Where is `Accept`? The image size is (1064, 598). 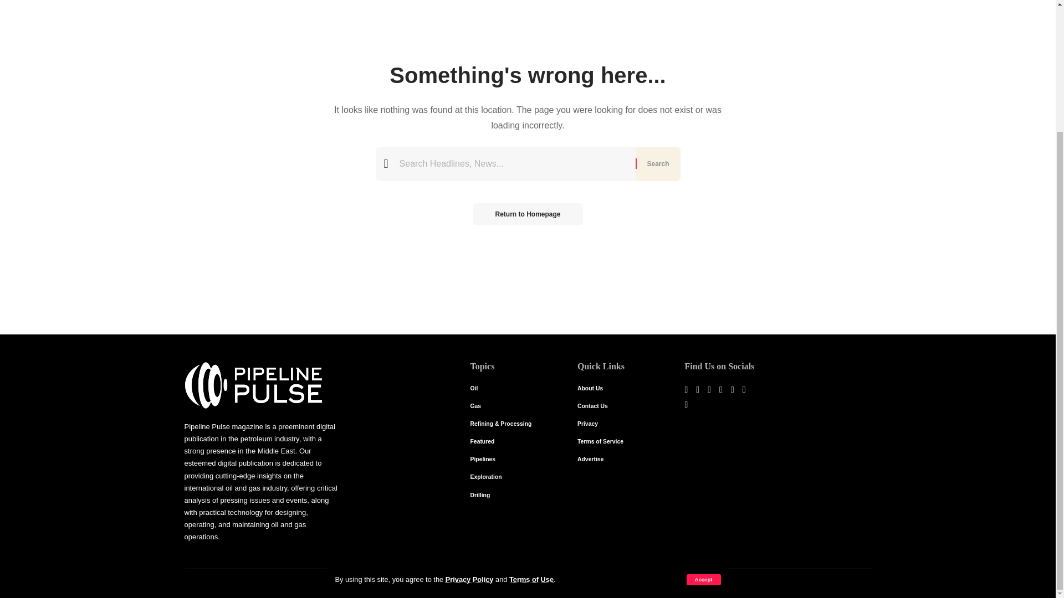 Accept is located at coordinates (703, 417).